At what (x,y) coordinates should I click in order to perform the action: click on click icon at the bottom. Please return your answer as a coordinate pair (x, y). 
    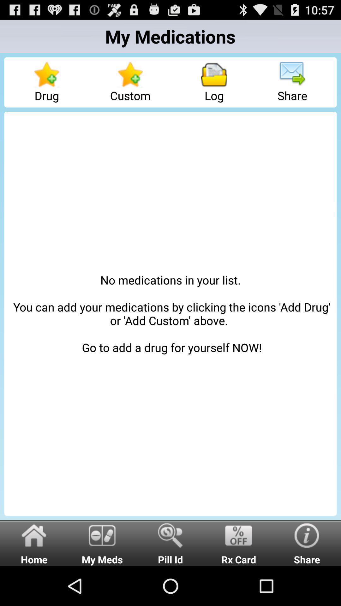
    Looking at the image, I should click on (170, 543).